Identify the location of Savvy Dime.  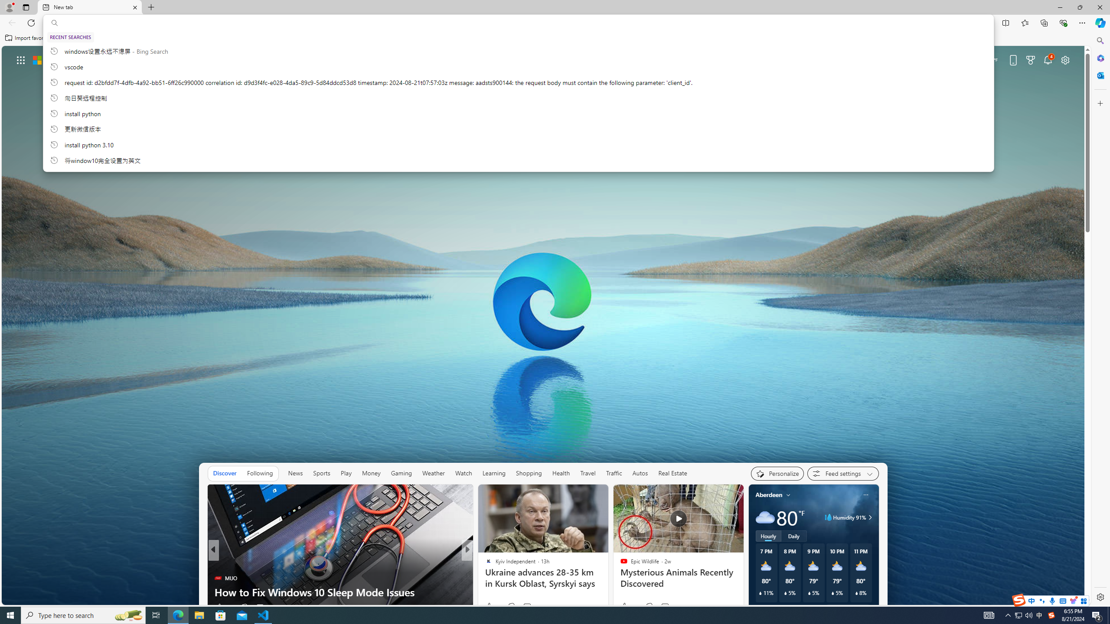
(485, 564).